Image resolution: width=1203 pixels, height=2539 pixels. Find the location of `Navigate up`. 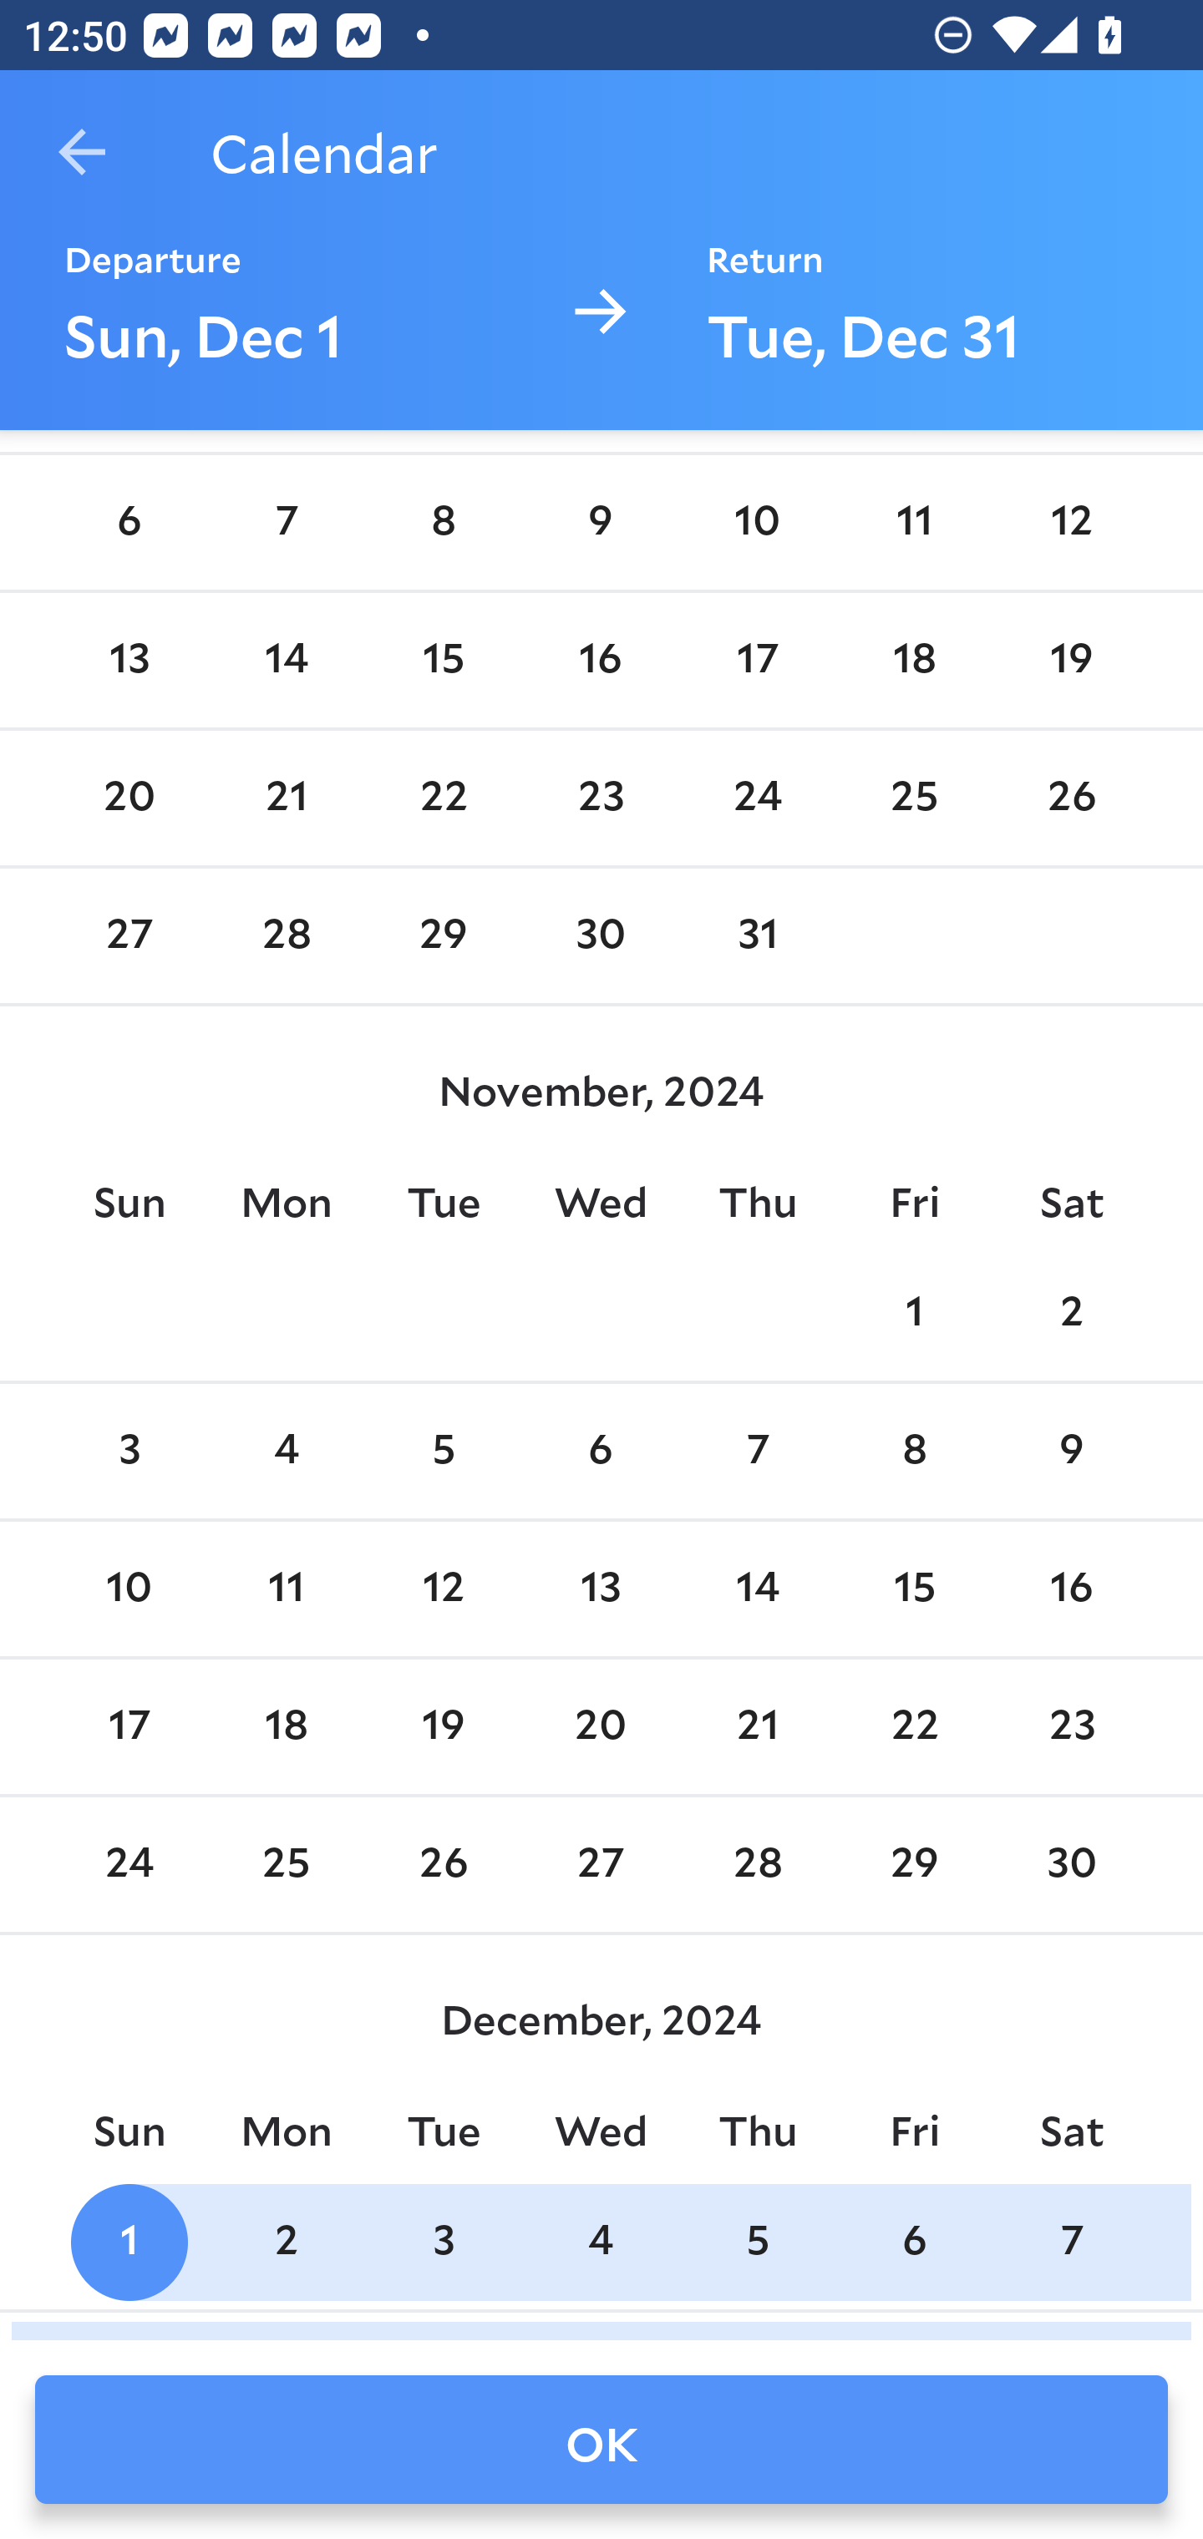

Navigate up is located at coordinates (82, 152).